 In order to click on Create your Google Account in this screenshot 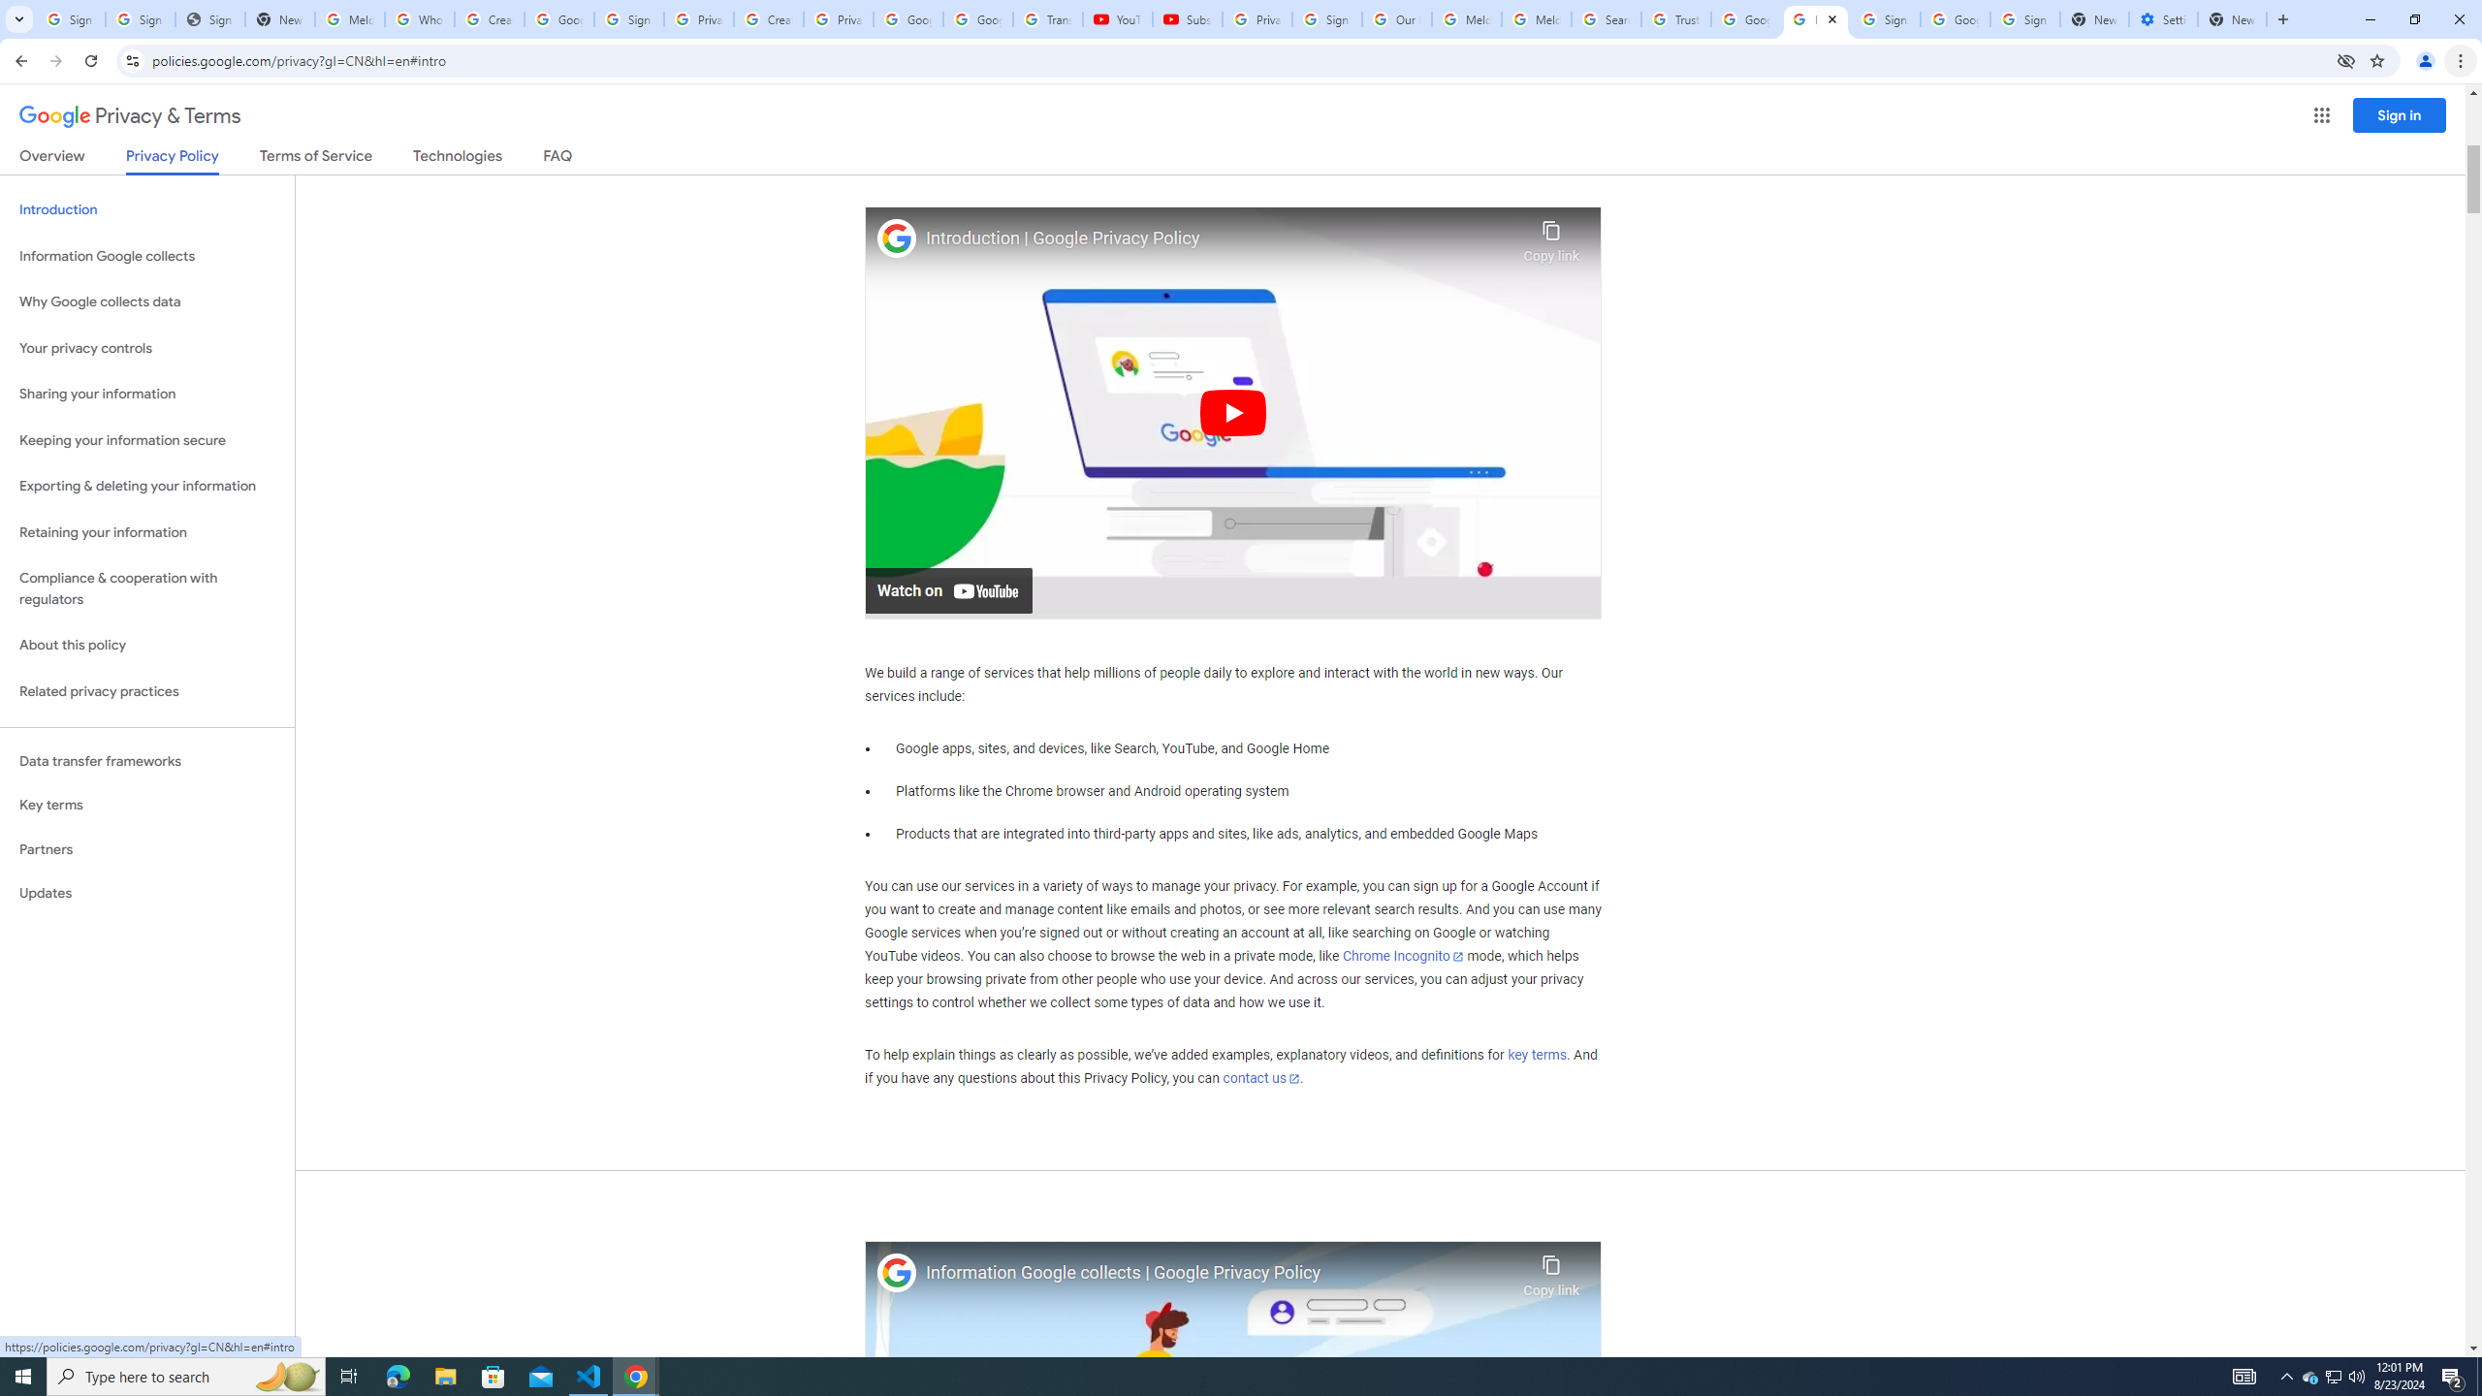, I will do `click(490, 19)`.